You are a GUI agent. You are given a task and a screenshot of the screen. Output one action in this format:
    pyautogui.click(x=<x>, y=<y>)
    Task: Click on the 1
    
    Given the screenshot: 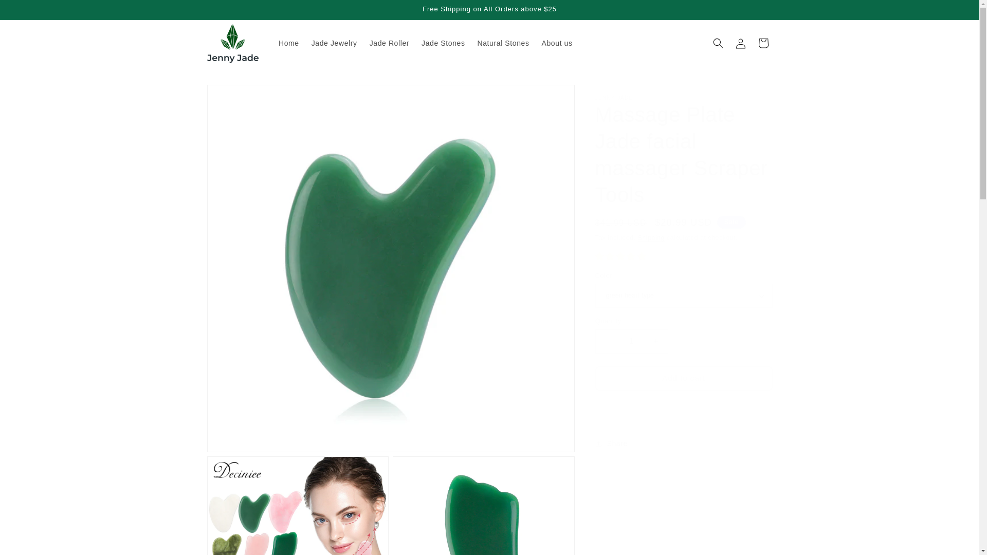 What is the action you would take?
    pyautogui.click(x=631, y=341)
    